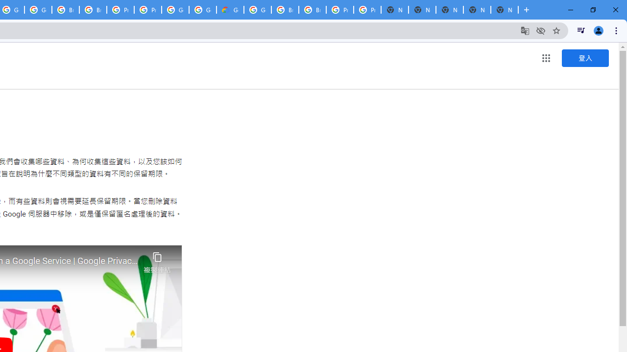  I want to click on Browse Chrome as a guest - Computer - Google Chrome Help, so click(93, 10).